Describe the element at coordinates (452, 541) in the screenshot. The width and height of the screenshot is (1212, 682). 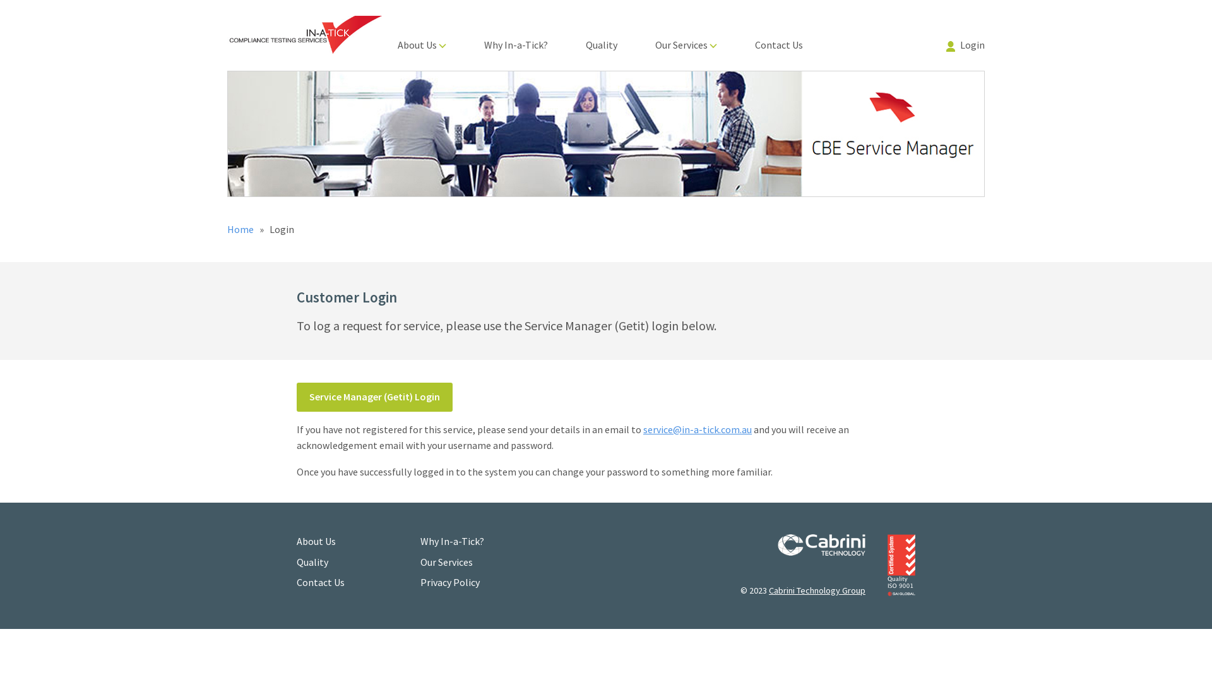
I see `Why In-a-Tick?` at that location.